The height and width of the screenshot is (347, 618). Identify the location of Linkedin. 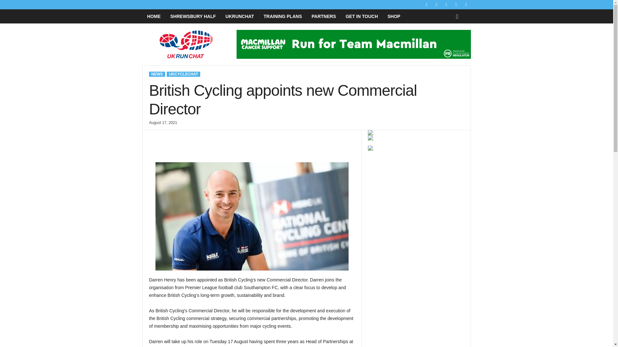
(446, 4).